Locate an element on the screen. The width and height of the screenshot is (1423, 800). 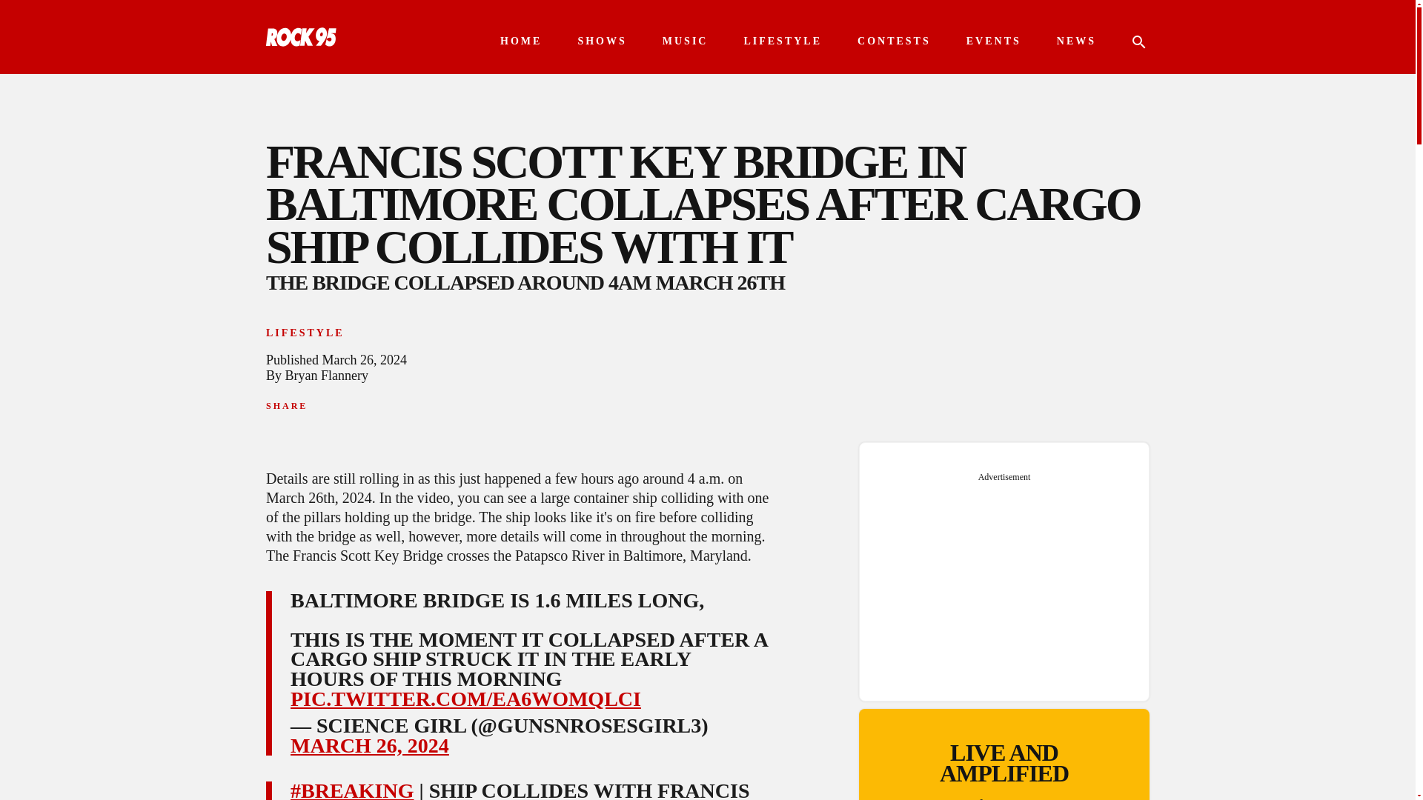
NEWS is located at coordinates (1076, 41).